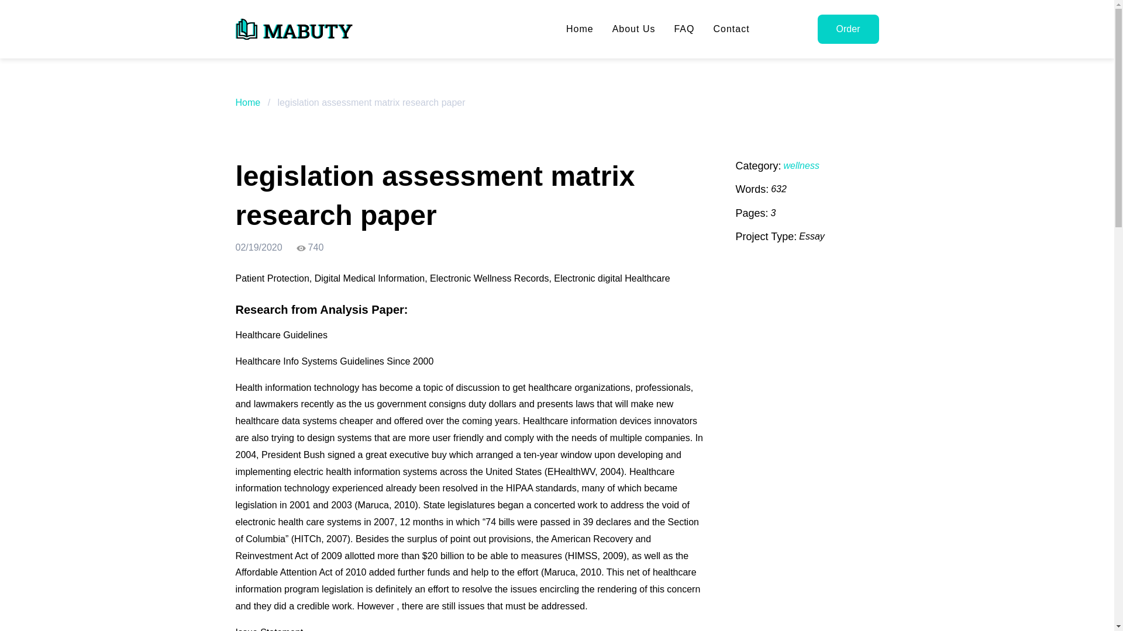 Image resolution: width=1123 pixels, height=631 pixels. What do you see at coordinates (247, 102) in the screenshot?
I see `Home` at bounding box center [247, 102].